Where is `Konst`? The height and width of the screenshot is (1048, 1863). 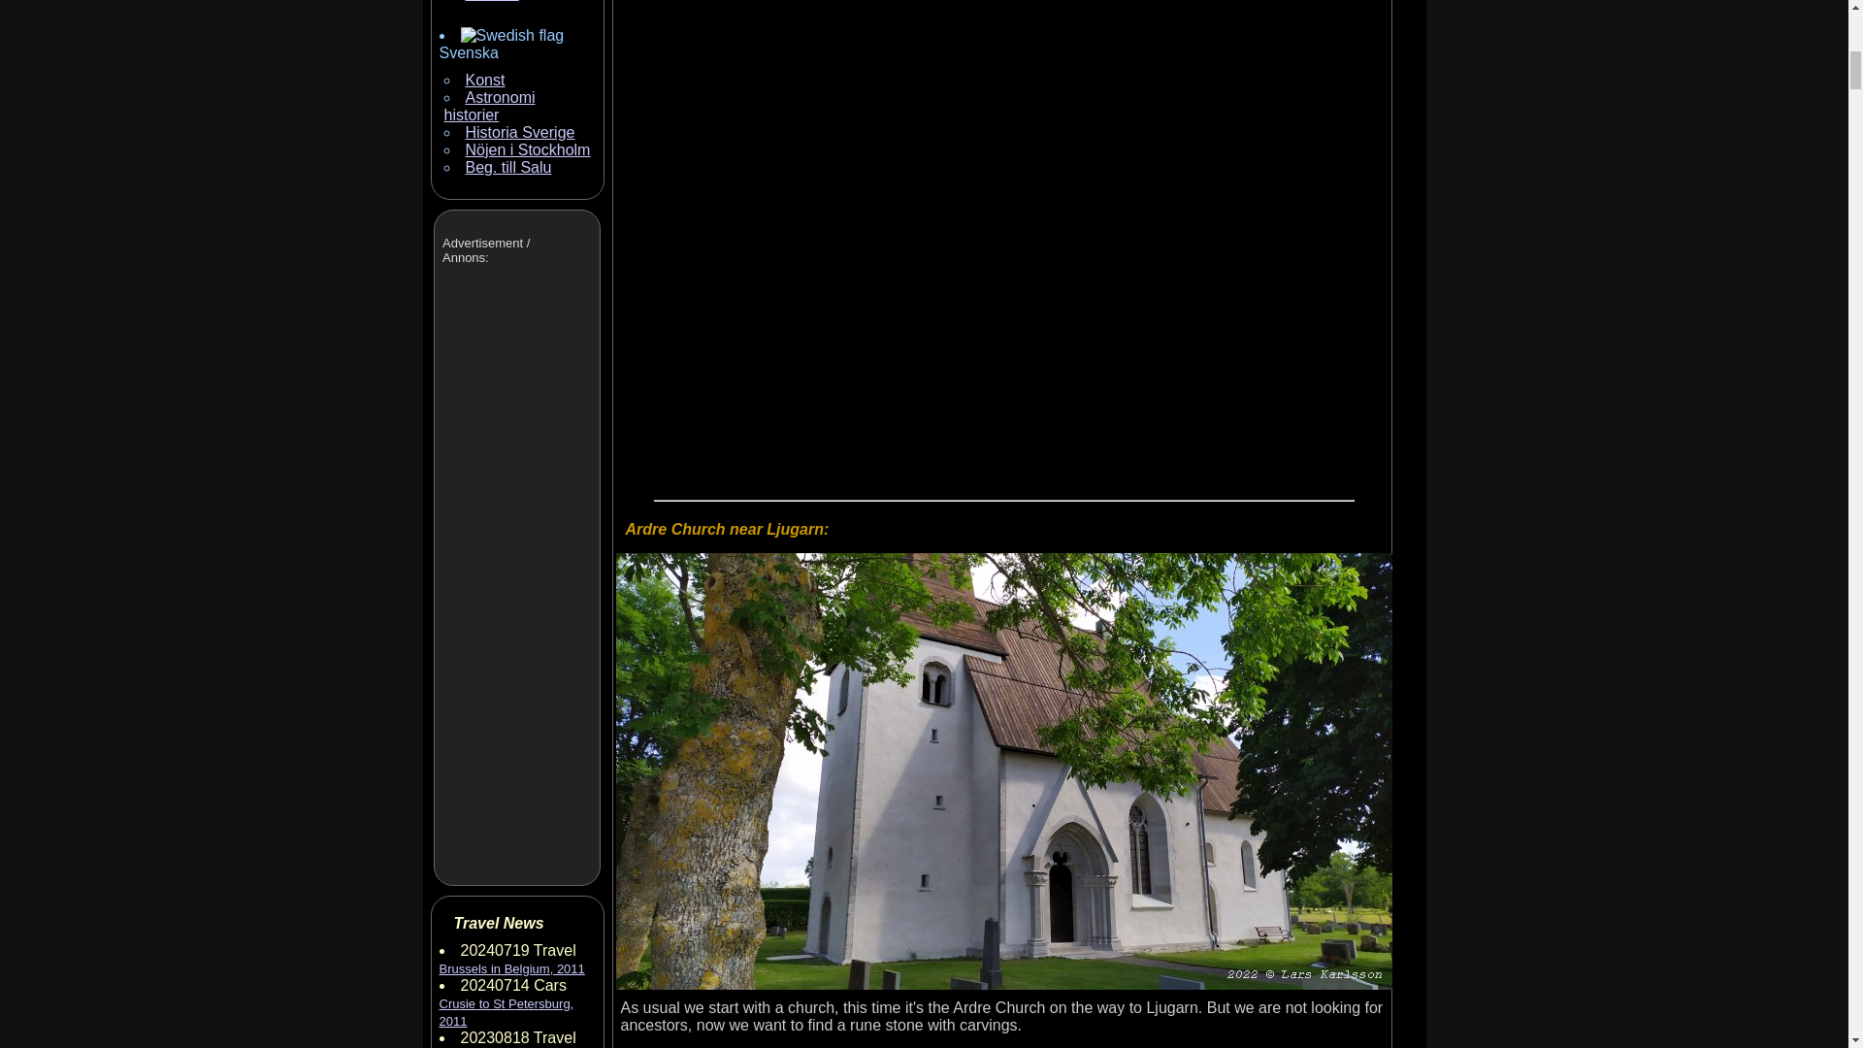
Konst is located at coordinates (485, 80).